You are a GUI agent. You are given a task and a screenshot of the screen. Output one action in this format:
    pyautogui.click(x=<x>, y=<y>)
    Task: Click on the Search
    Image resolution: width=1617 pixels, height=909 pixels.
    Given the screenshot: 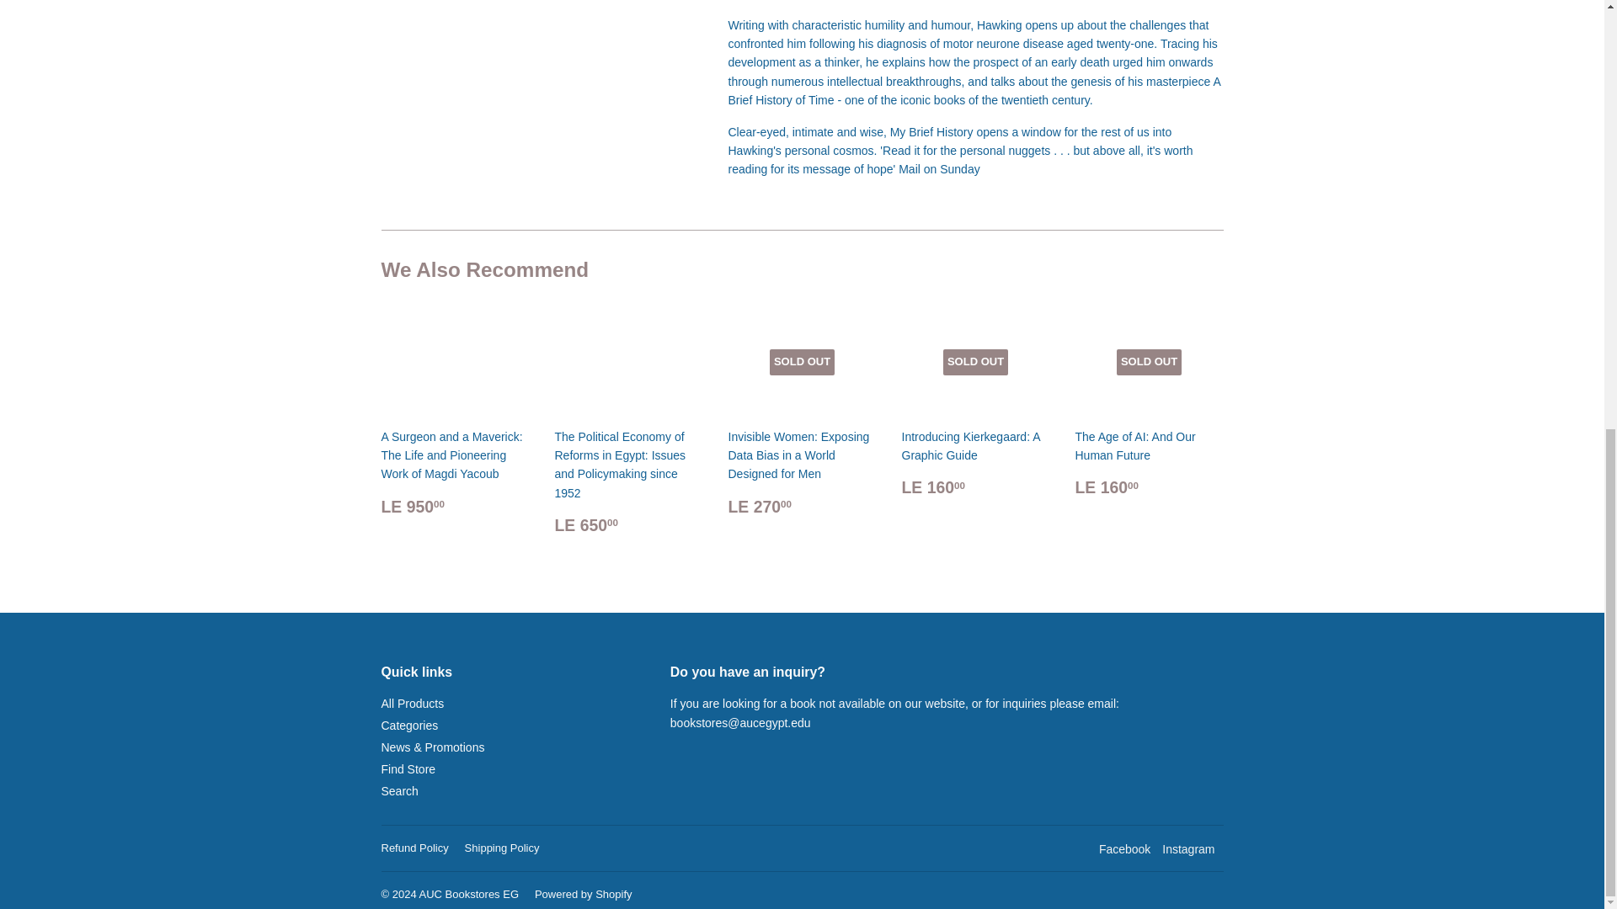 What is the action you would take?
    pyautogui.click(x=398, y=791)
    